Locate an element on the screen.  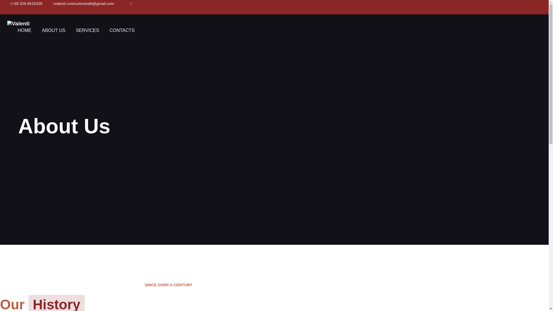
ABOUT US is located at coordinates (54, 30).